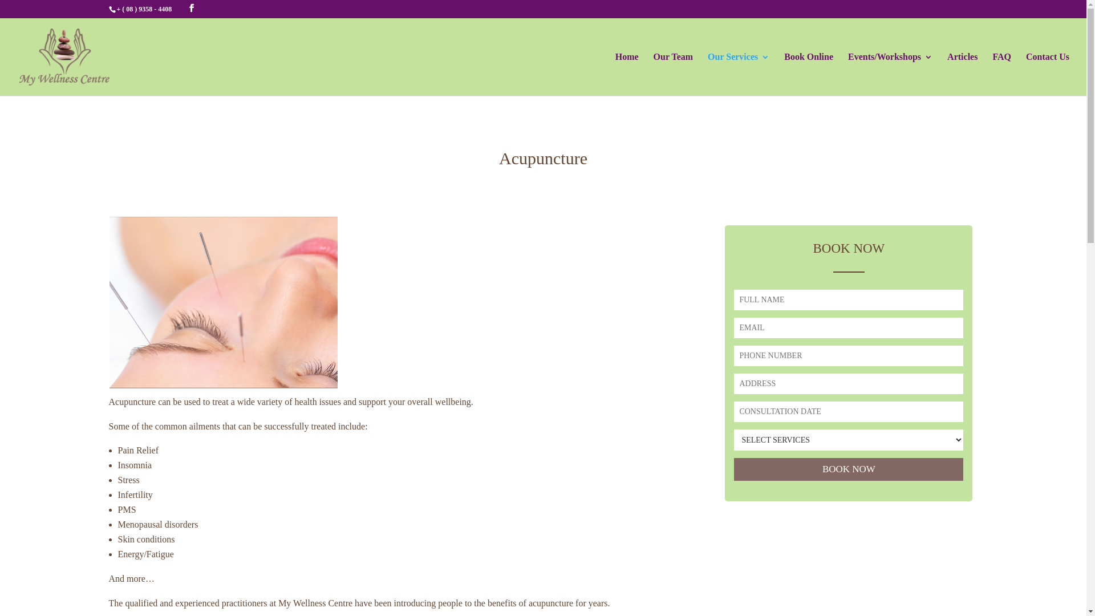 The width and height of the screenshot is (1095, 616). What do you see at coordinates (1048, 74) in the screenshot?
I see `Contact Us` at bounding box center [1048, 74].